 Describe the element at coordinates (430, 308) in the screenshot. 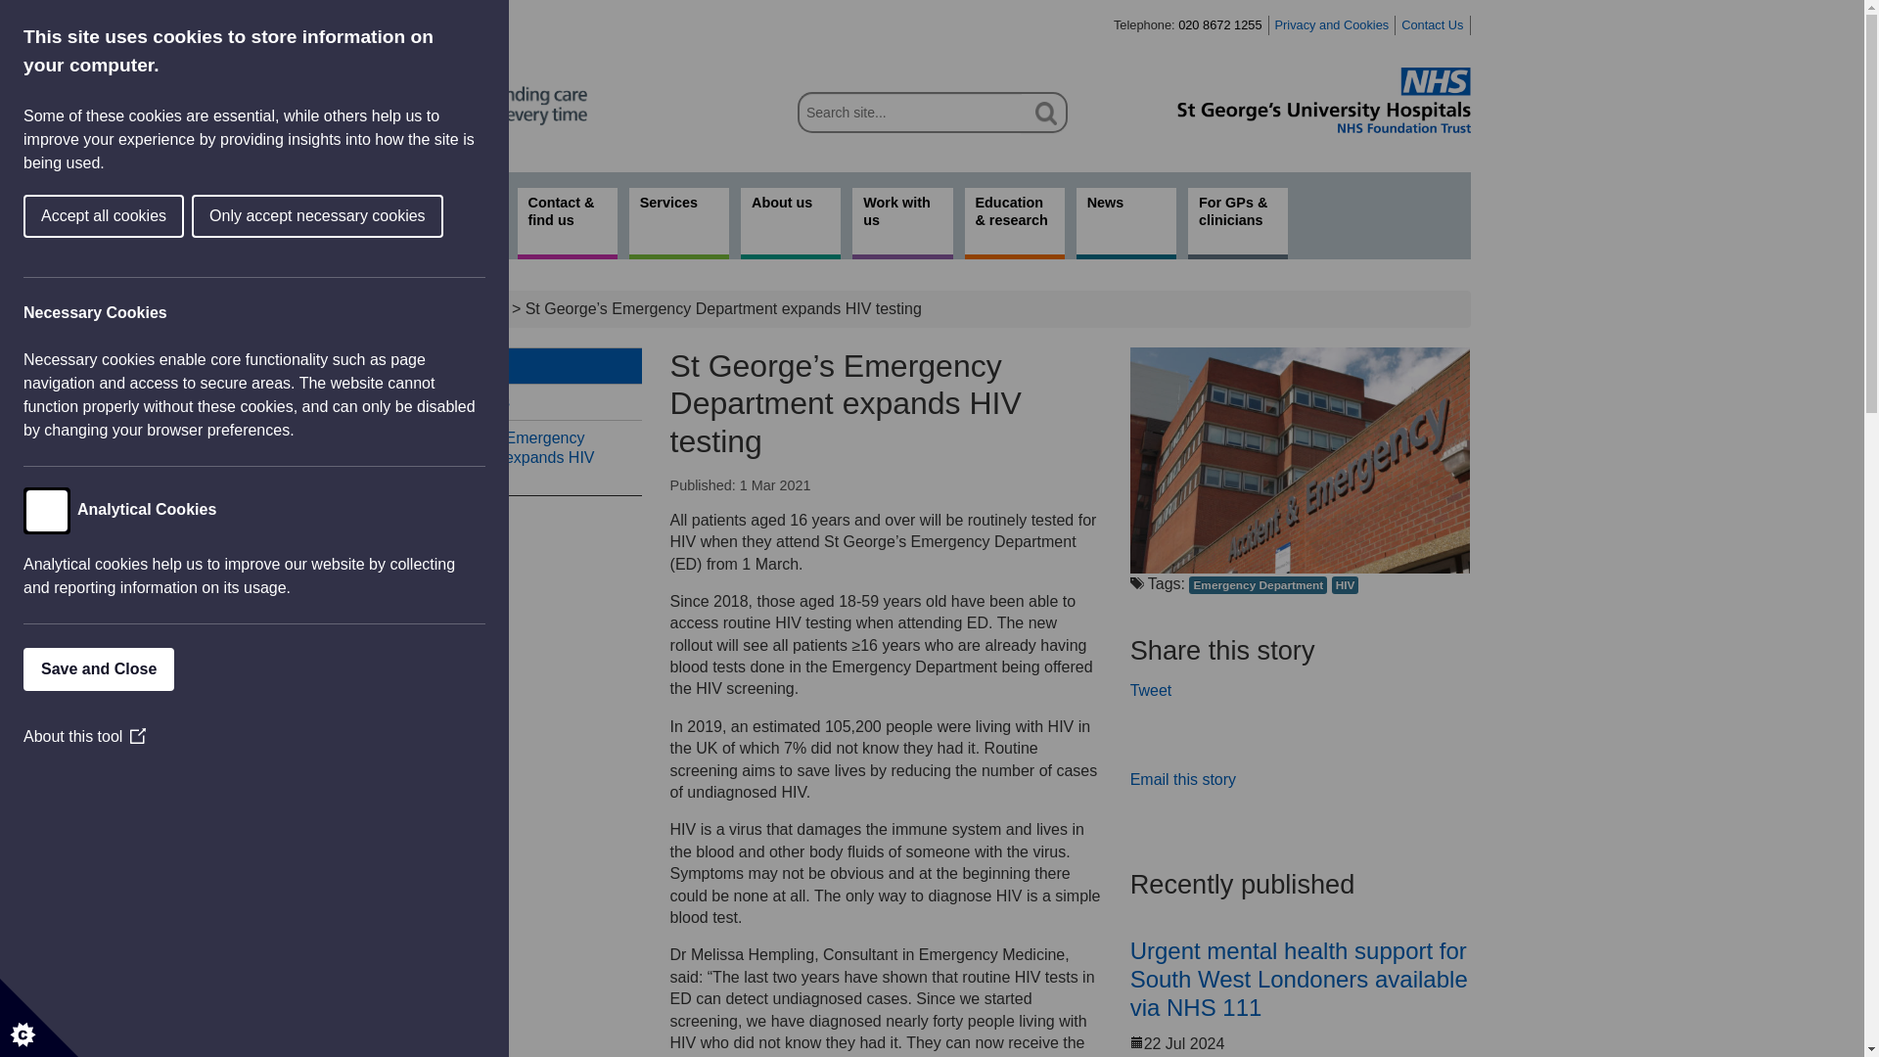

I see `Home` at that location.